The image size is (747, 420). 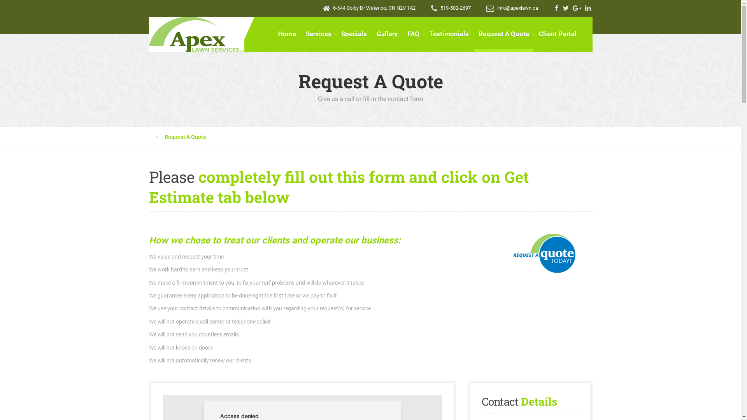 What do you see at coordinates (156, 137) in the screenshot?
I see `Go to .` at bounding box center [156, 137].